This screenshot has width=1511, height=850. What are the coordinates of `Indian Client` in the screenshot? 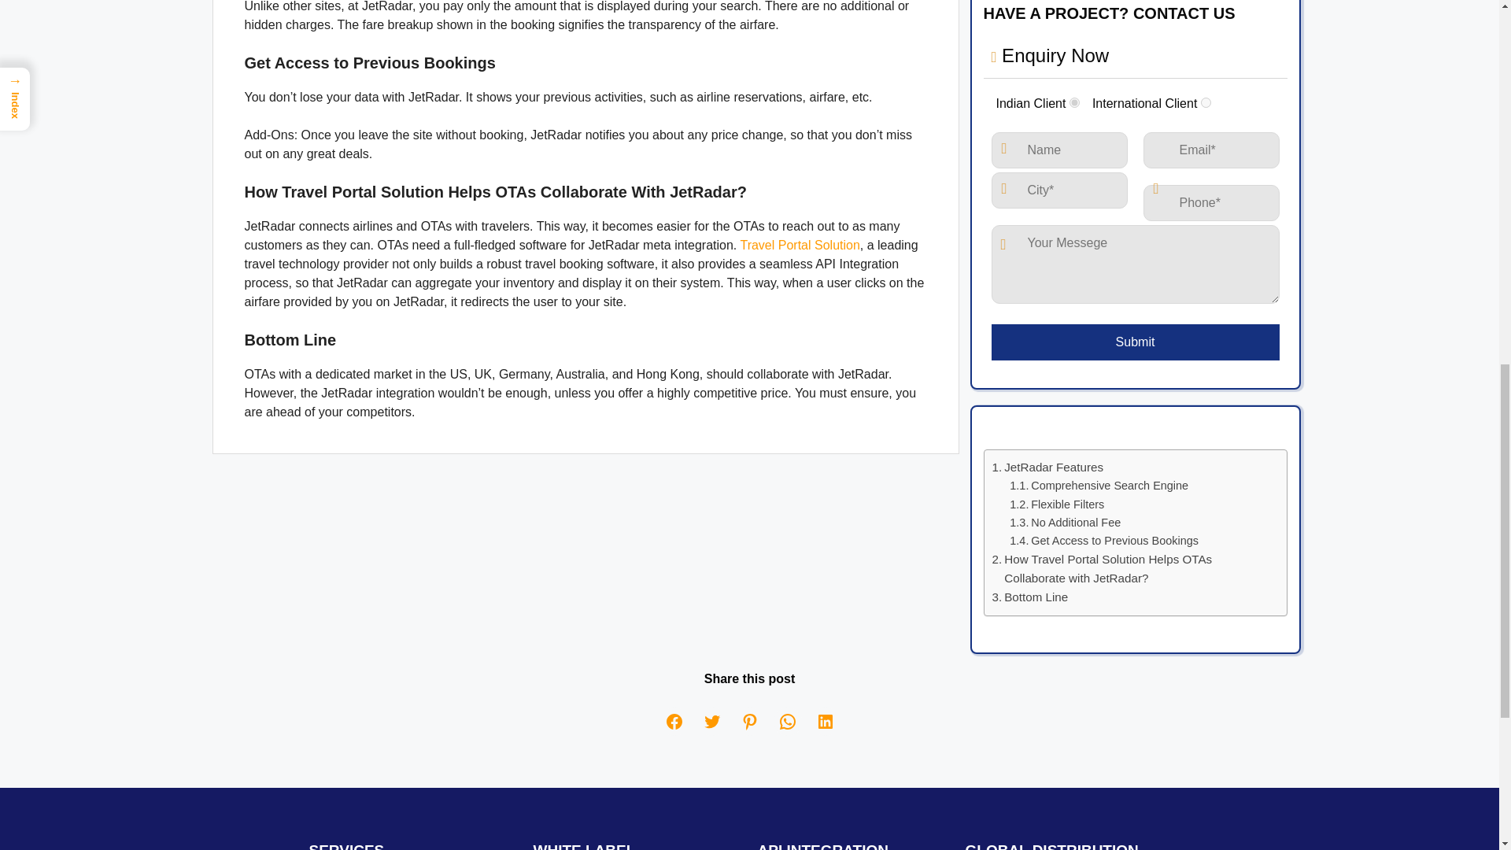 It's located at (1075, 102).